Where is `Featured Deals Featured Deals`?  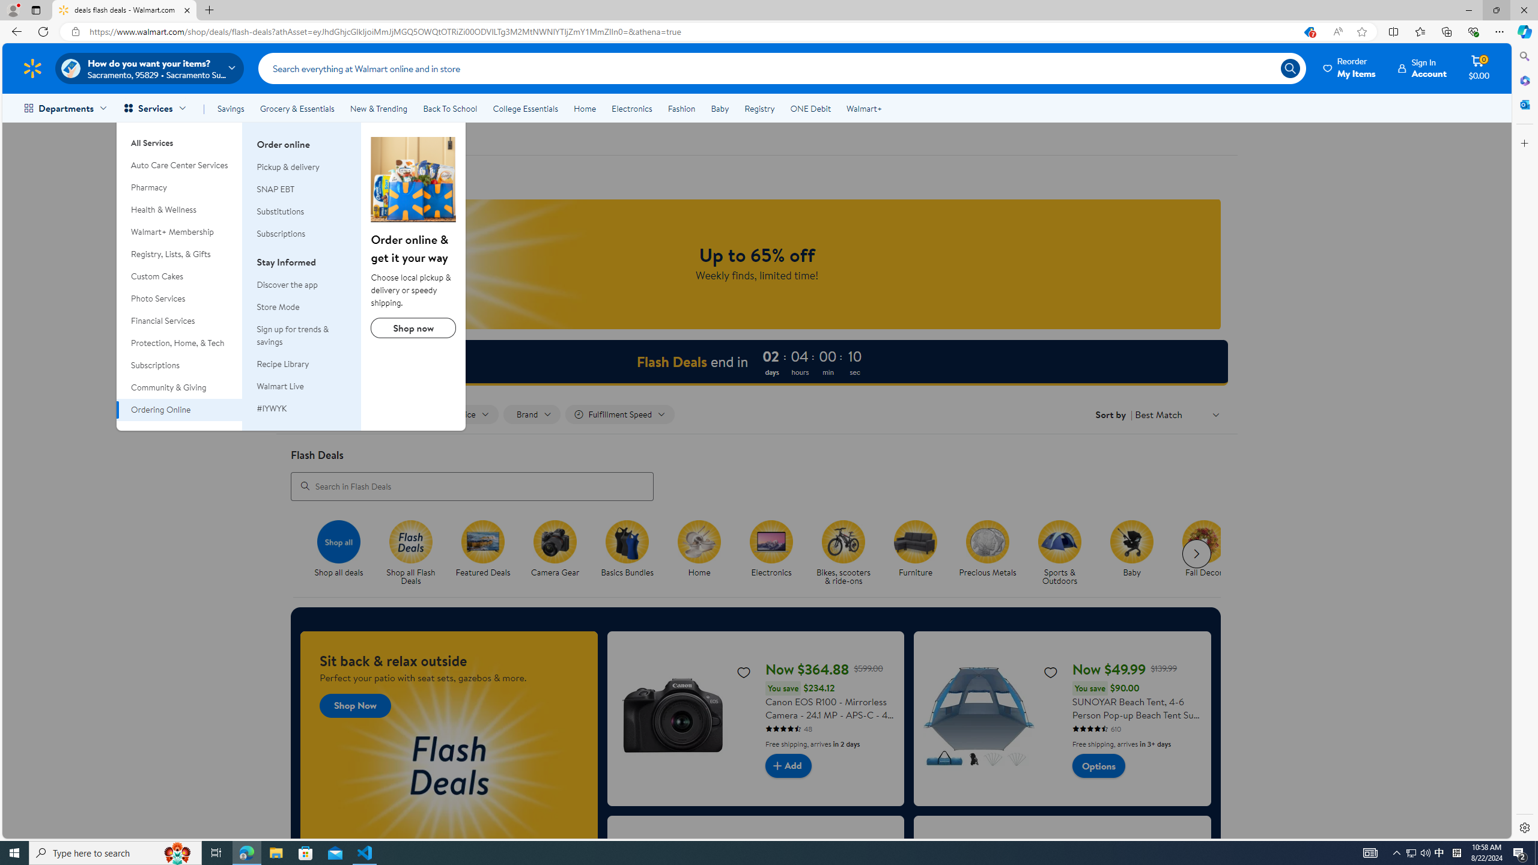 Featured Deals Featured Deals is located at coordinates (483, 549).